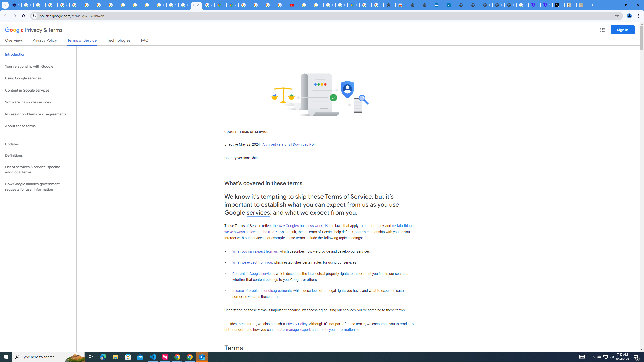 This screenshot has height=362, width=644. Describe the element at coordinates (15, 5) in the screenshot. I see `Settings - Customize profile` at that location.